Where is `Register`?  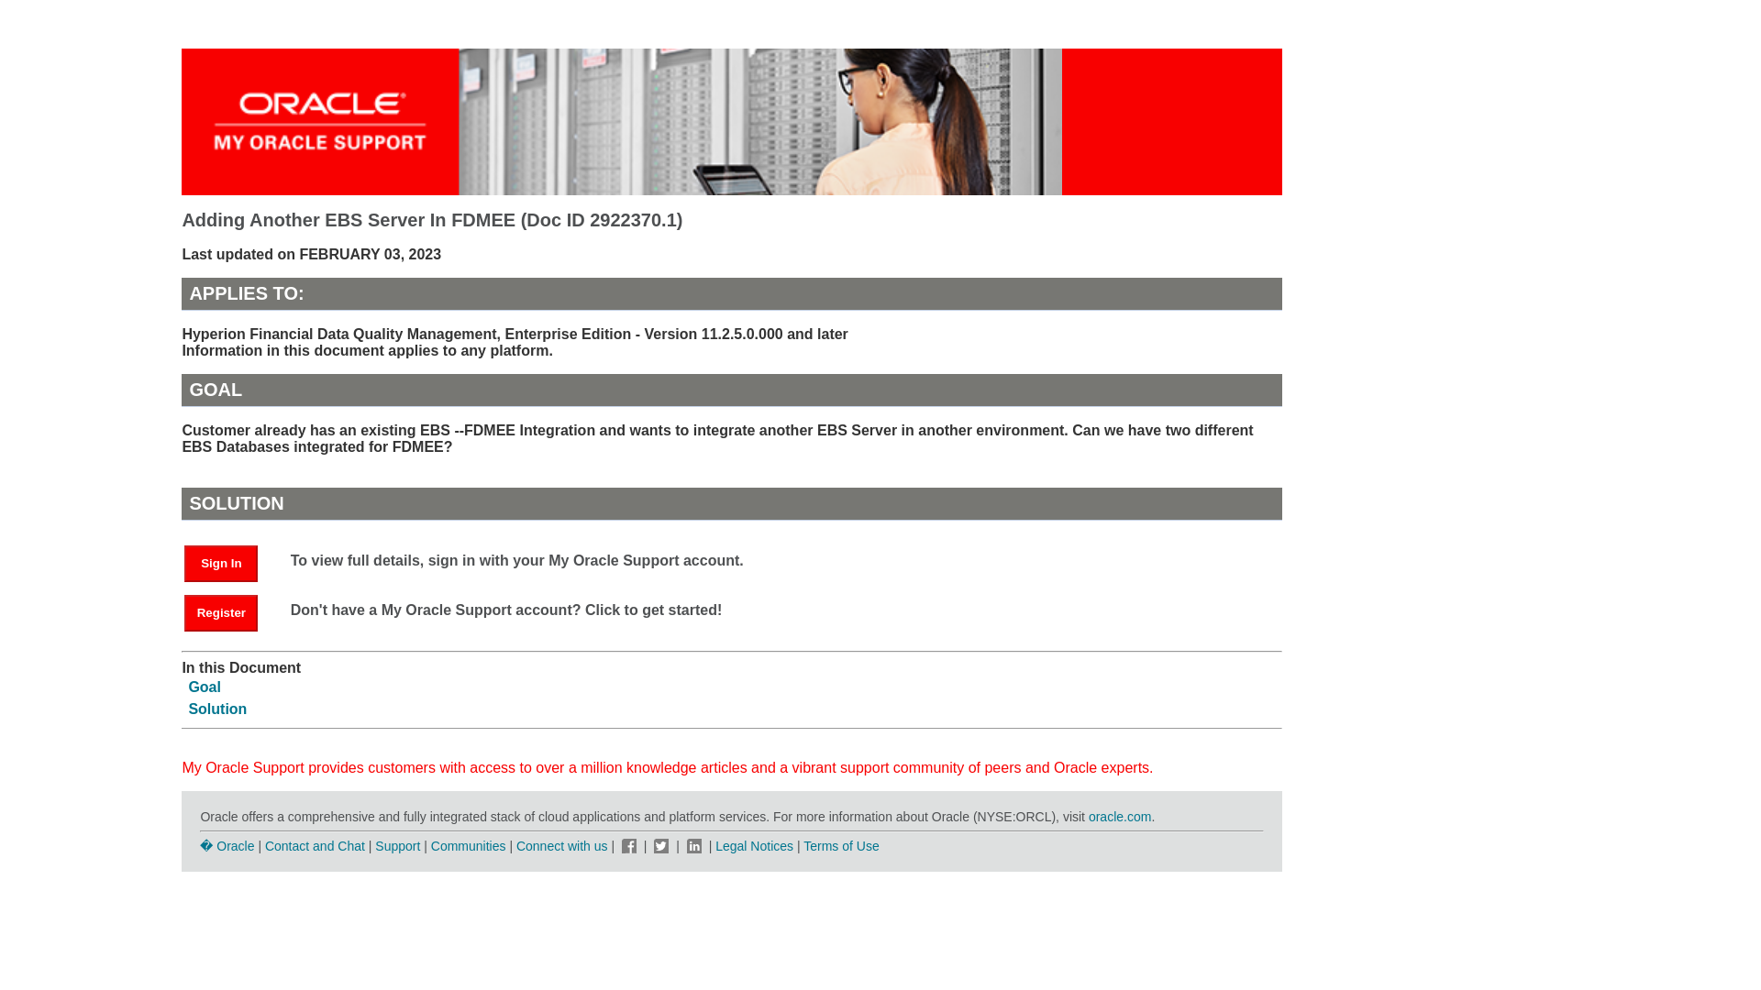 Register is located at coordinates (230, 611).